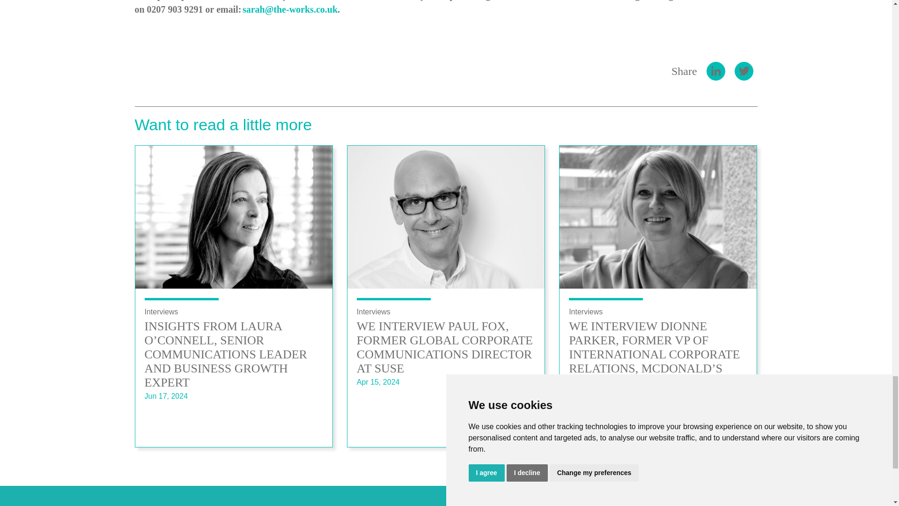 The width and height of the screenshot is (899, 506). Describe the element at coordinates (716, 71) in the screenshot. I see `Linkedin` at that location.